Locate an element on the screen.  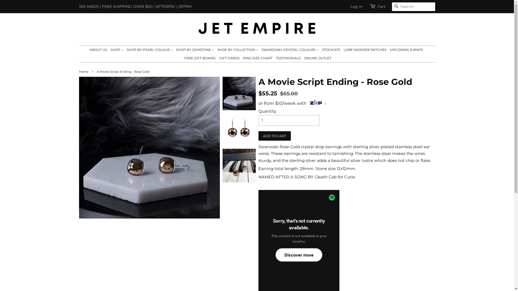
TESTIMONIALS is located at coordinates (288, 58).